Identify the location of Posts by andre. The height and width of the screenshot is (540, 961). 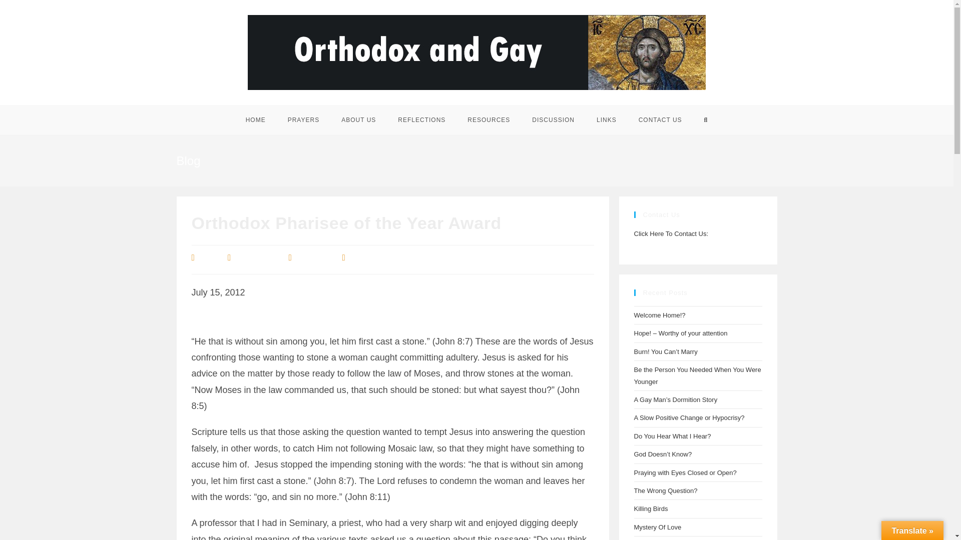
(208, 257).